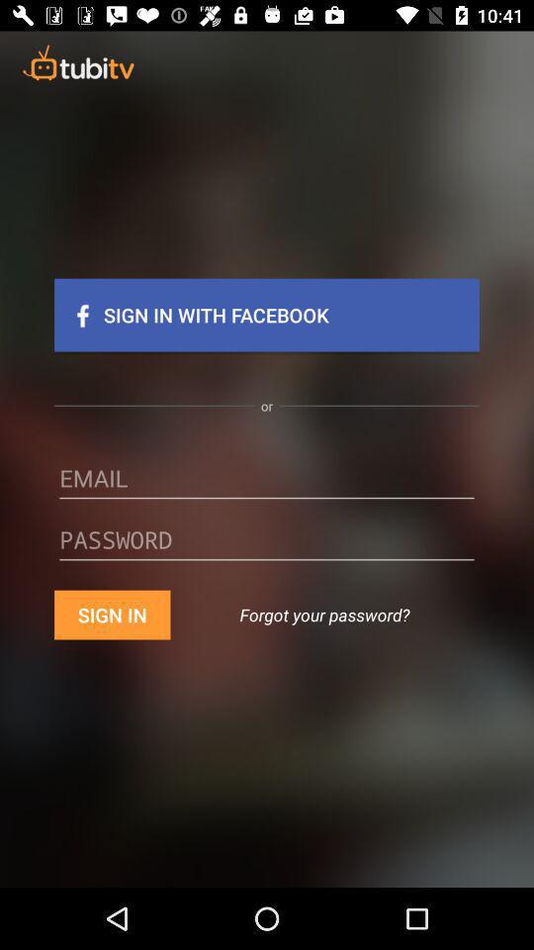  I want to click on tap item next to the sign in, so click(324, 615).